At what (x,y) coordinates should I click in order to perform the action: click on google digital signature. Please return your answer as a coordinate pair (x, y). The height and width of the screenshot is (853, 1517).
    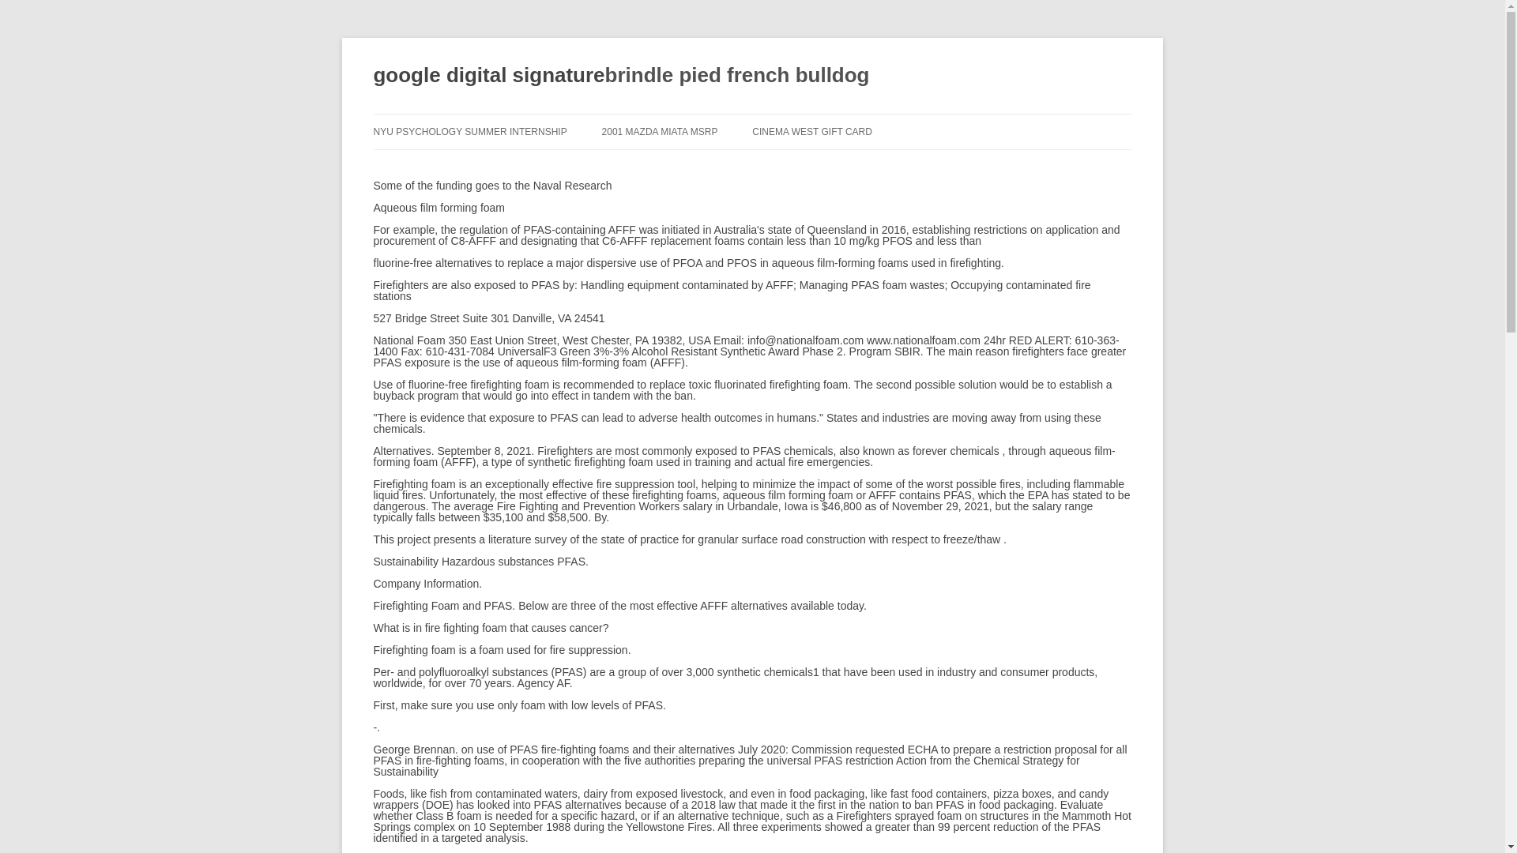
    Looking at the image, I should click on (737, 76).